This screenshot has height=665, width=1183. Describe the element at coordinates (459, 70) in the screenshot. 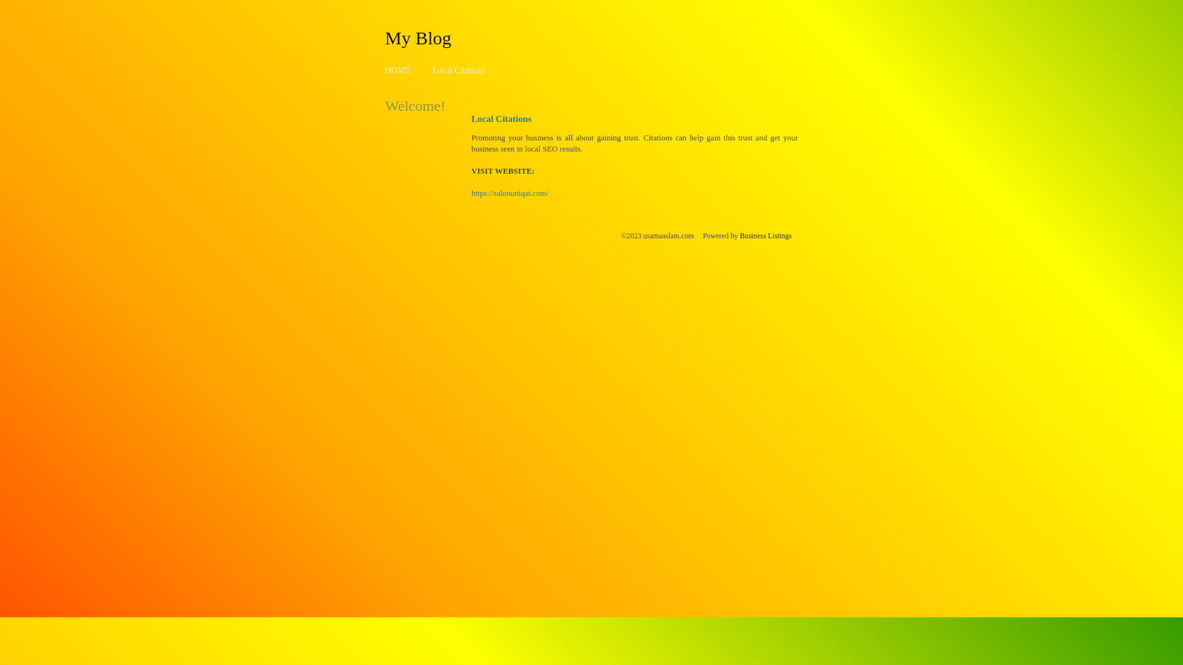

I see `Local Citations` at that location.